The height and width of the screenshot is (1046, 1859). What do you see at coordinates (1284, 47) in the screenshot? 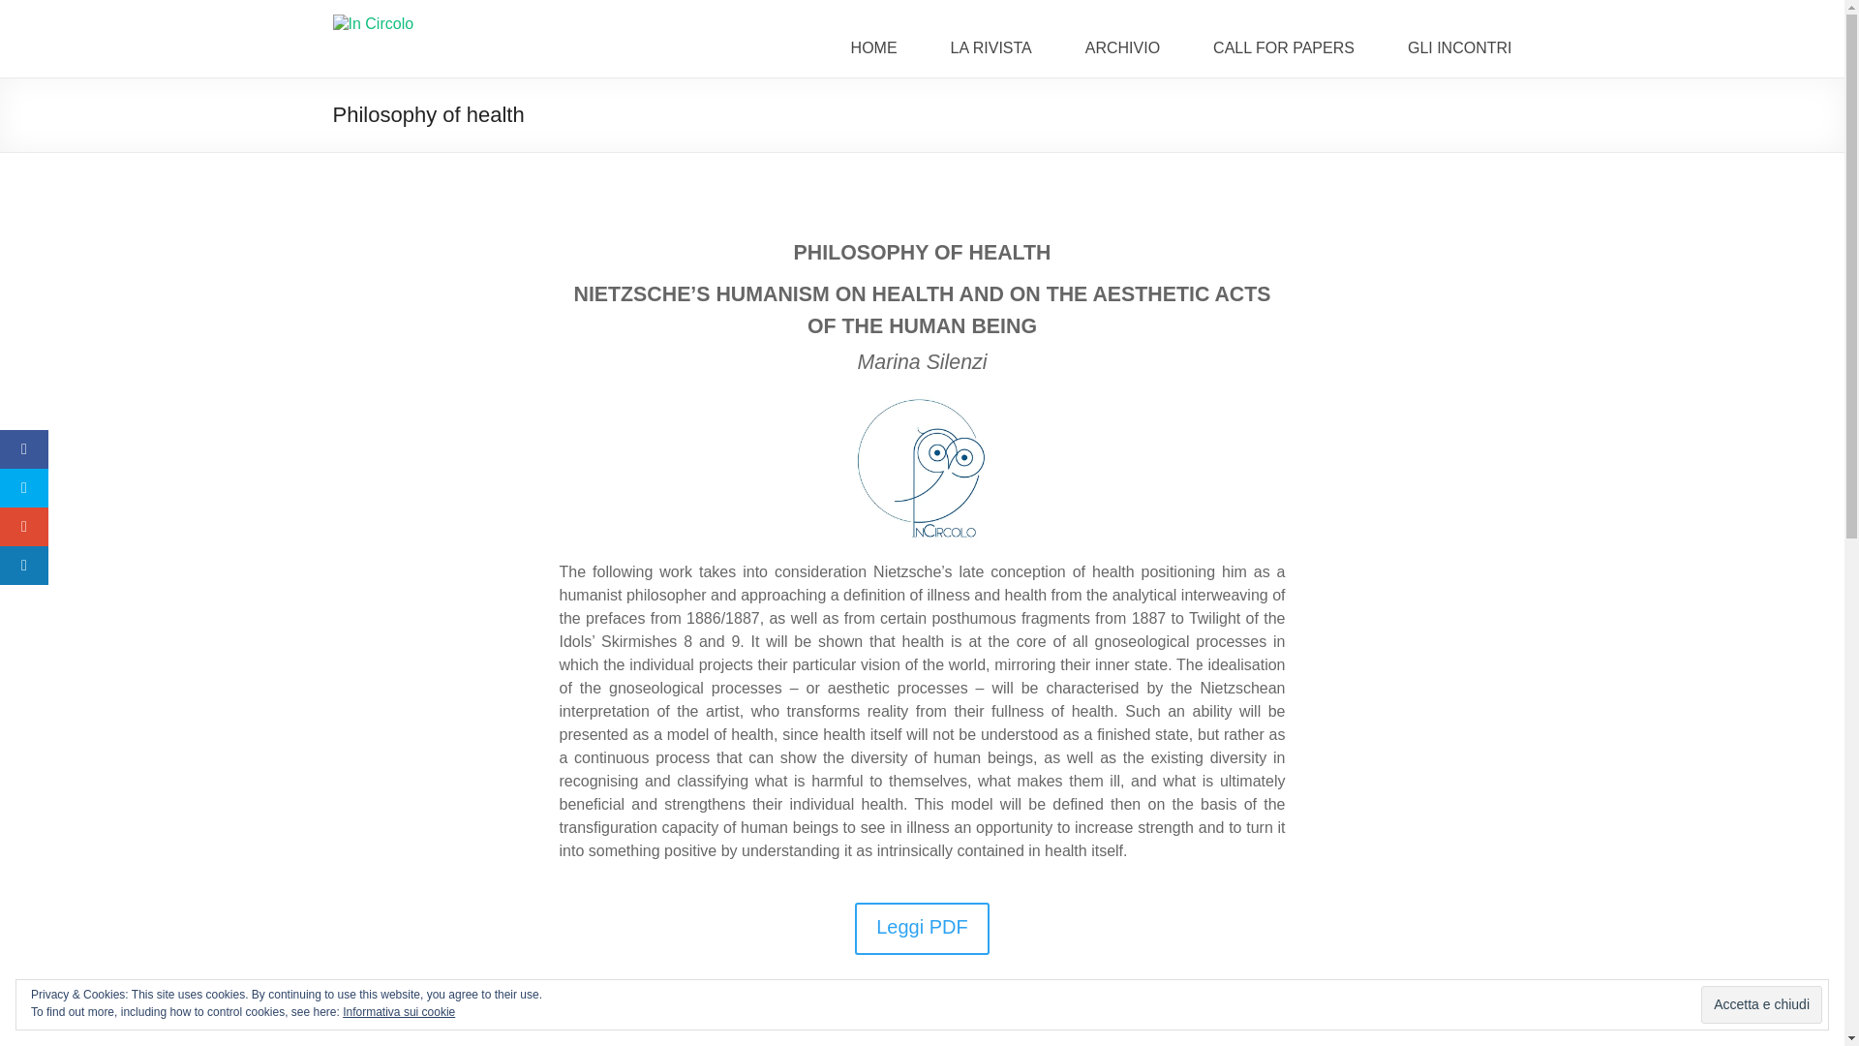
I see `CALL FOR PAPERS` at bounding box center [1284, 47].